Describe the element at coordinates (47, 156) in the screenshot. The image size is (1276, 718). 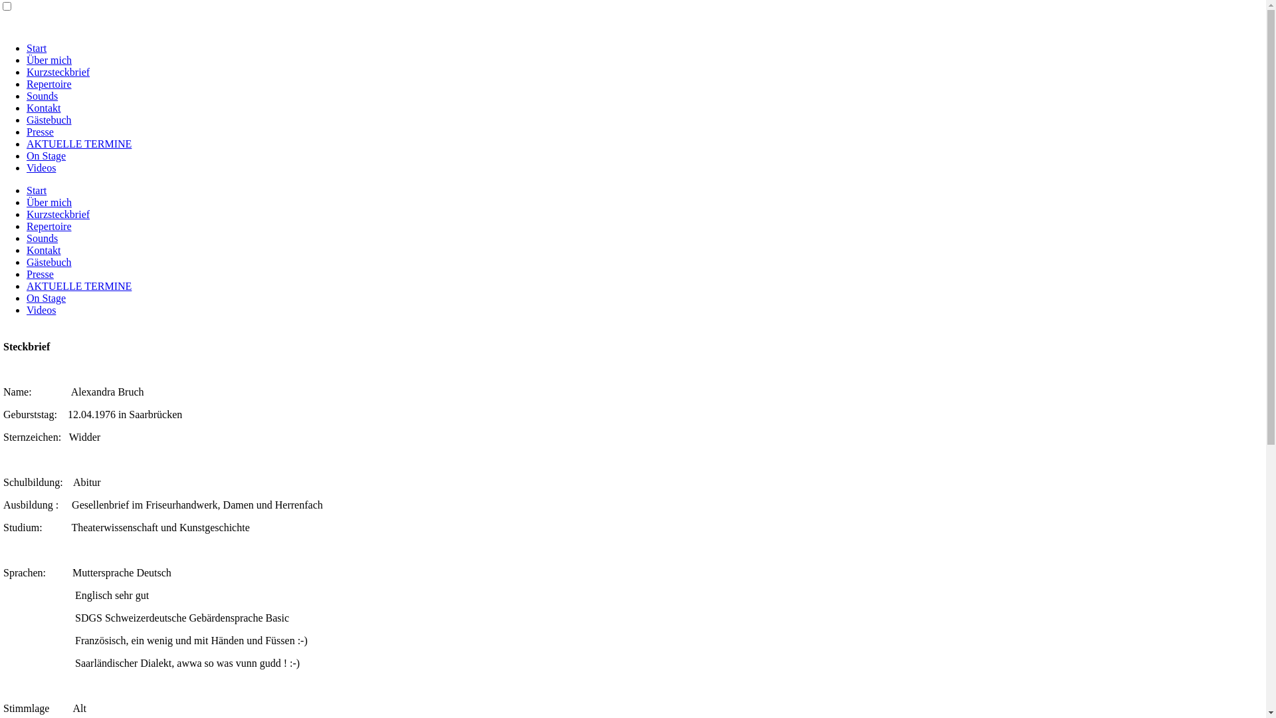
I see `On Stage` at that location.